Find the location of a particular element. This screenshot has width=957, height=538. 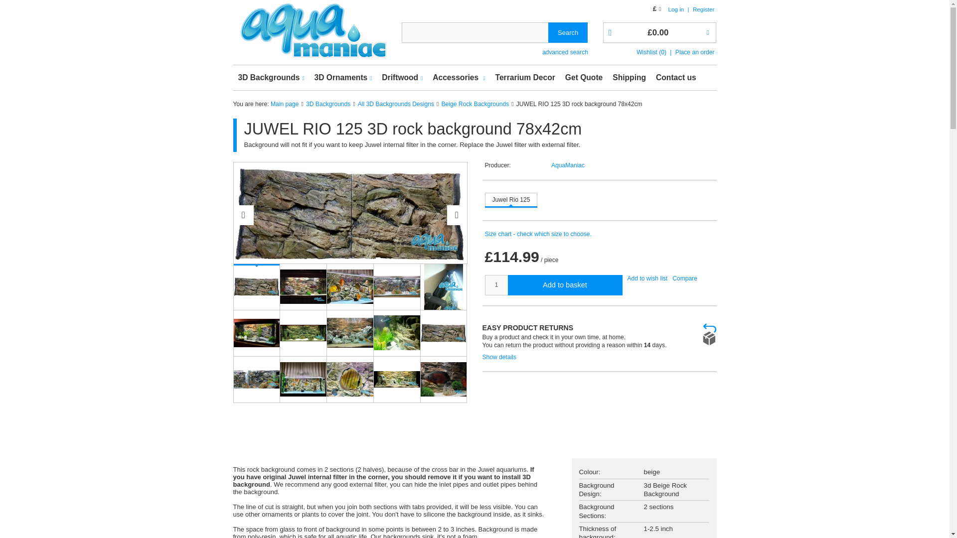

Accessories  is located at coordinates (459, 78).